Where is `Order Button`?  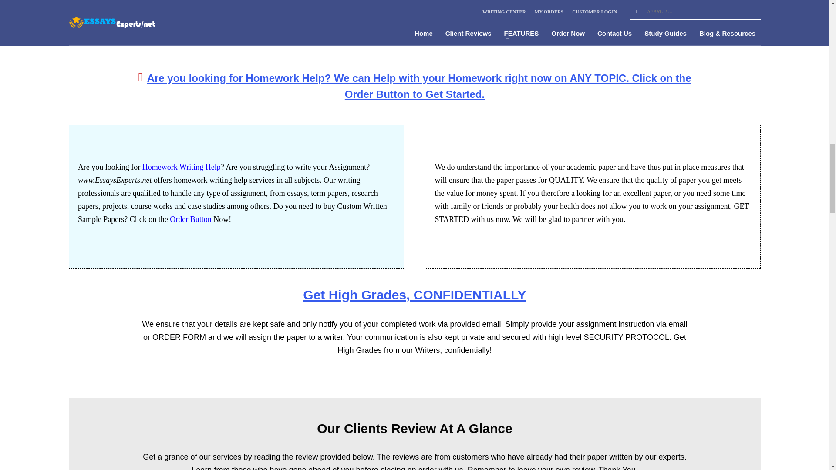 Order Button is located at coordinates (190, 219).